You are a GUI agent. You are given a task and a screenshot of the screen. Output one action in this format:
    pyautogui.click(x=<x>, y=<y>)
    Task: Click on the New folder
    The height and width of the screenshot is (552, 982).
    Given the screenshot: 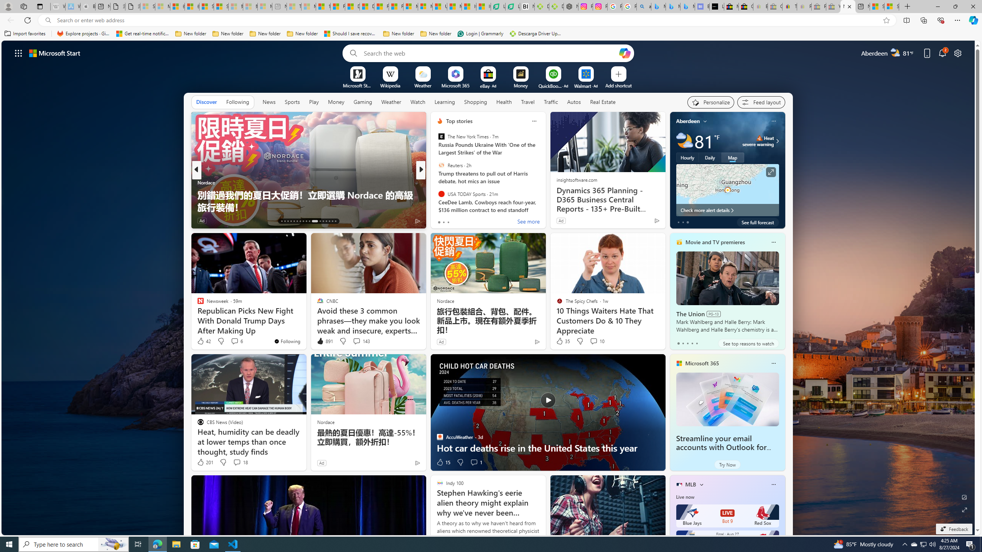 What is the action you would take?
    pyautogui.click(x=436, y=34)
    